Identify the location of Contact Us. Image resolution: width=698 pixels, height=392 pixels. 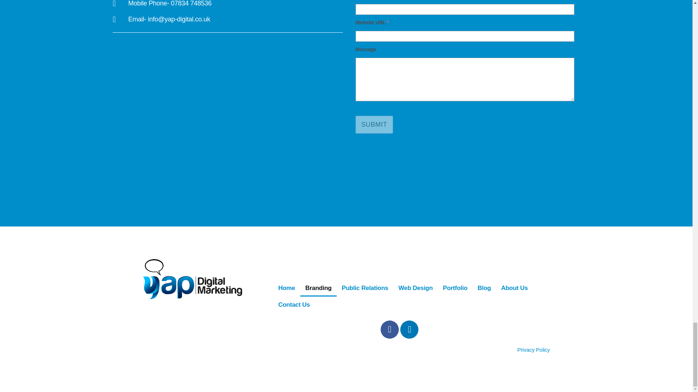
(294, 304).